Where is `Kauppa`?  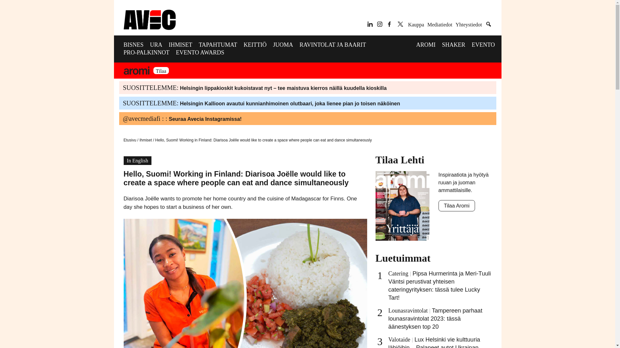 Kauppa is located at coordinates (416, 24).